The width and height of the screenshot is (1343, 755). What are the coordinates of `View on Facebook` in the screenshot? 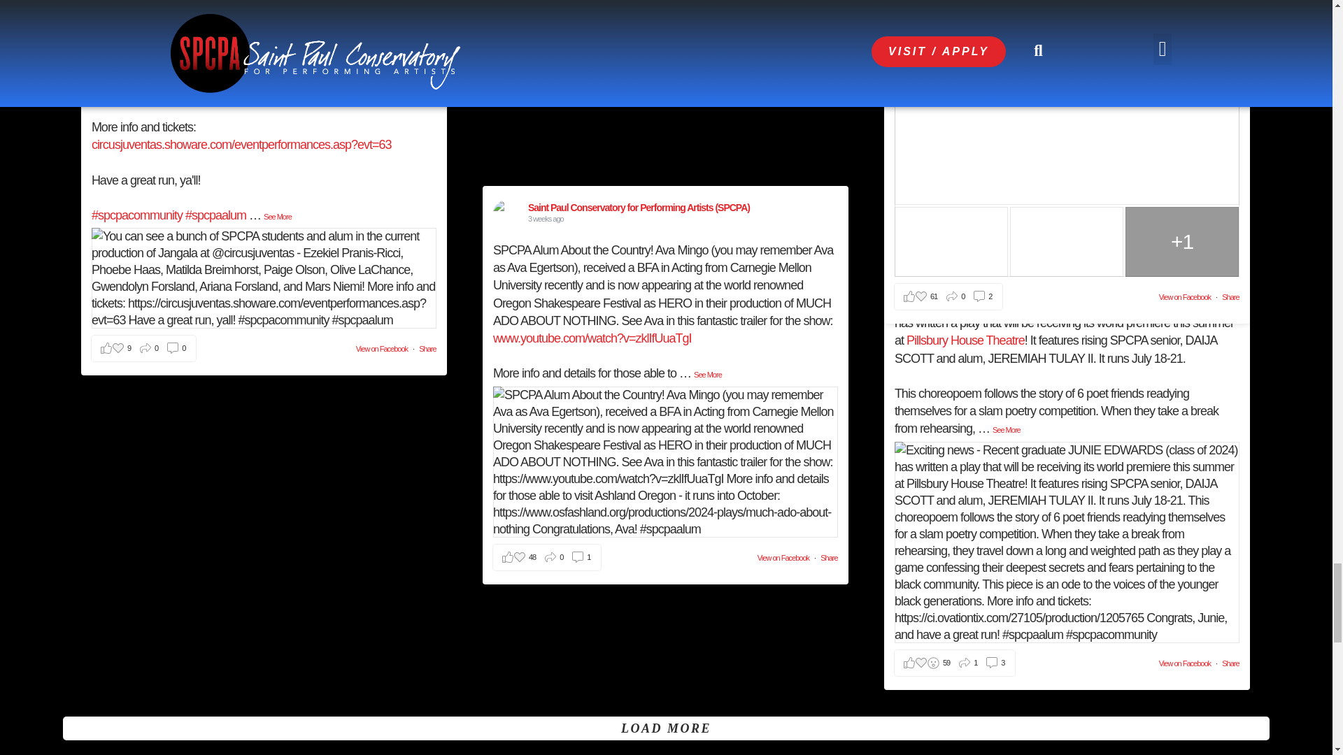 It's located at (1185, 296).